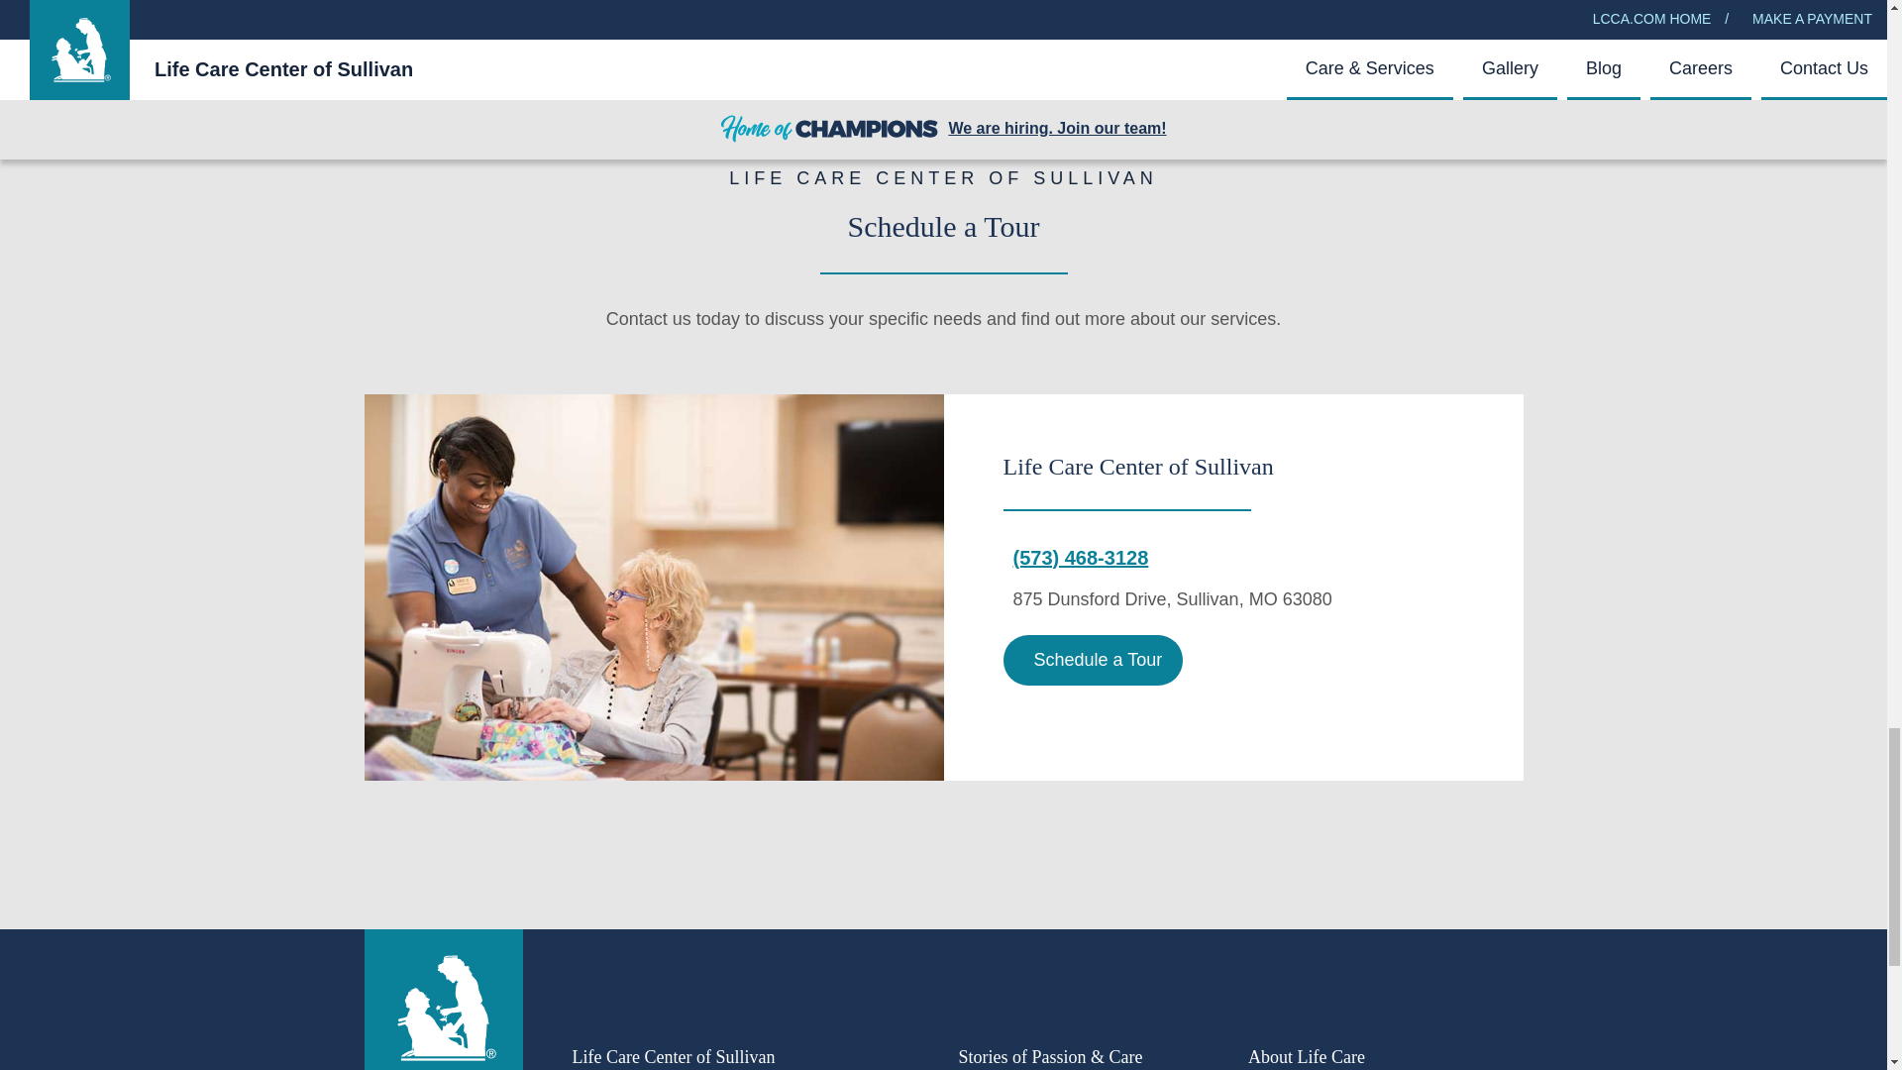 Image resolution: width=1902 pixels, height=1070 pixels. Describe the element at coordinates (654, 588) in the screenshot. I see `Life Care Center of Sullivan` at that location.